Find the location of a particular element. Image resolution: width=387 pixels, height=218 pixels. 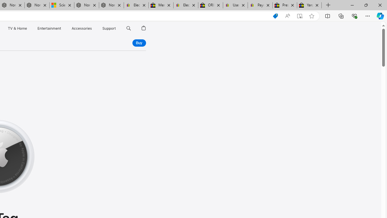

Yard, Garden & Outdoor Living is located at coordinates (309, 5).